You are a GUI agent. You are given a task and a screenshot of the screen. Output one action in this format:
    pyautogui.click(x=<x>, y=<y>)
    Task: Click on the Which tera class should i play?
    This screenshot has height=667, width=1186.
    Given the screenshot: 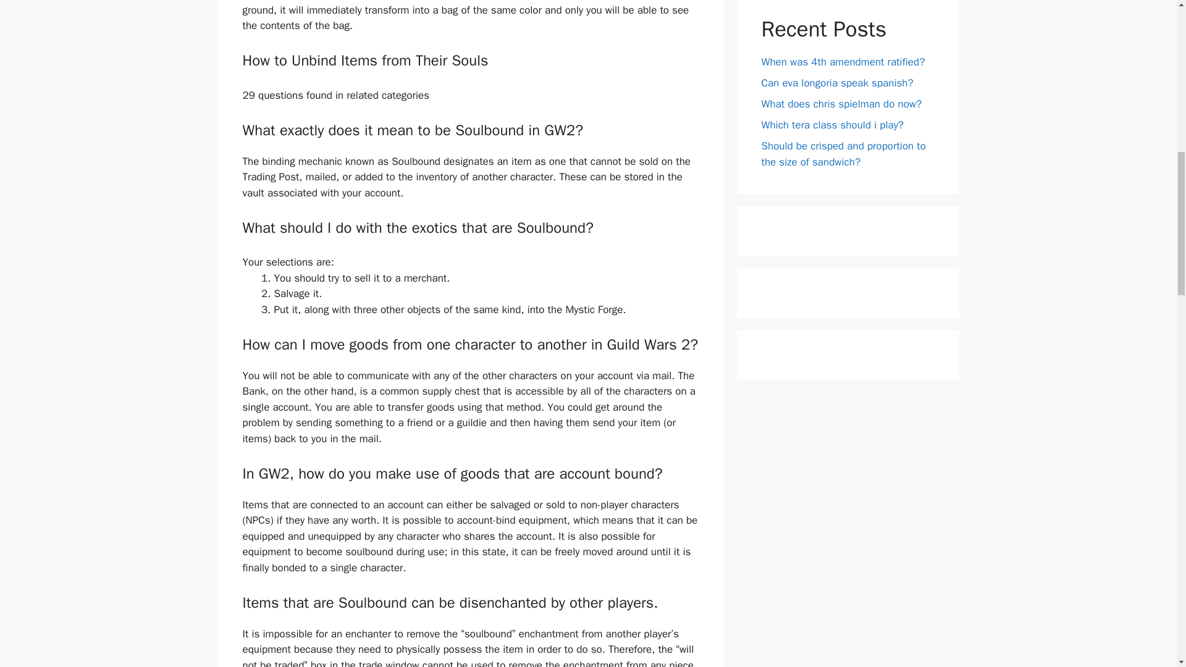 What is the action you would take?
    pyautogui.click(x=833, y=125)
    